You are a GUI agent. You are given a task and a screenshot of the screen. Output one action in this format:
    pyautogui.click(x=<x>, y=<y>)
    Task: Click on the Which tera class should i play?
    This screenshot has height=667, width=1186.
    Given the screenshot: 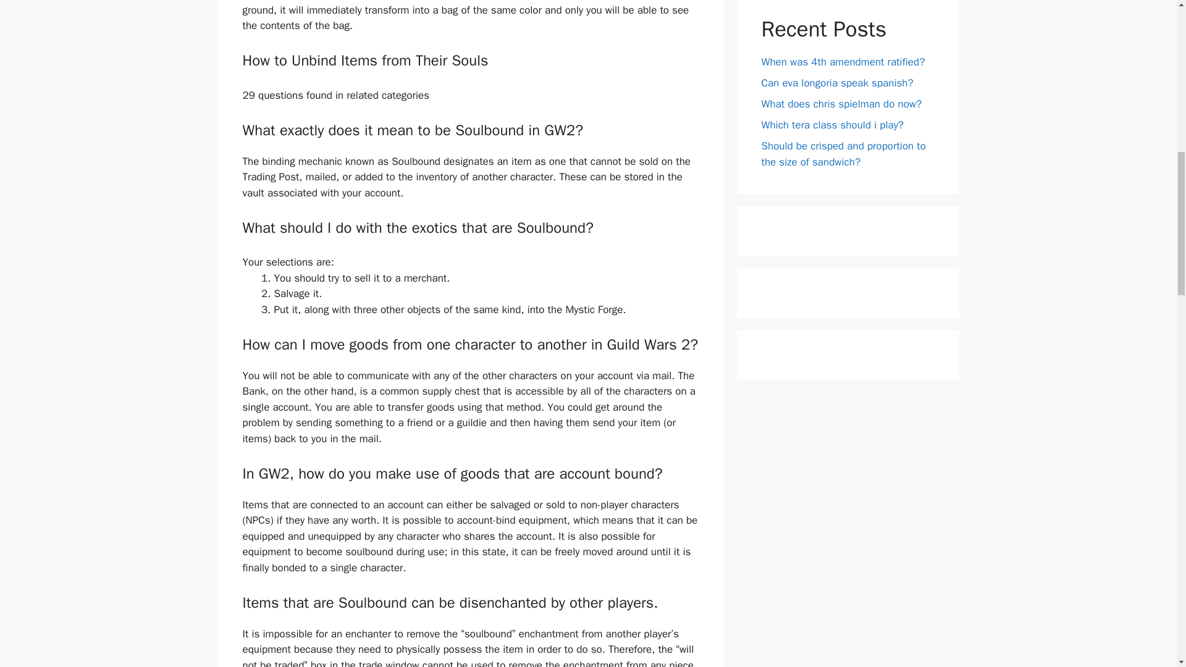 What is the action you would take?
    pyautogui.click(x=833, y=125)
    